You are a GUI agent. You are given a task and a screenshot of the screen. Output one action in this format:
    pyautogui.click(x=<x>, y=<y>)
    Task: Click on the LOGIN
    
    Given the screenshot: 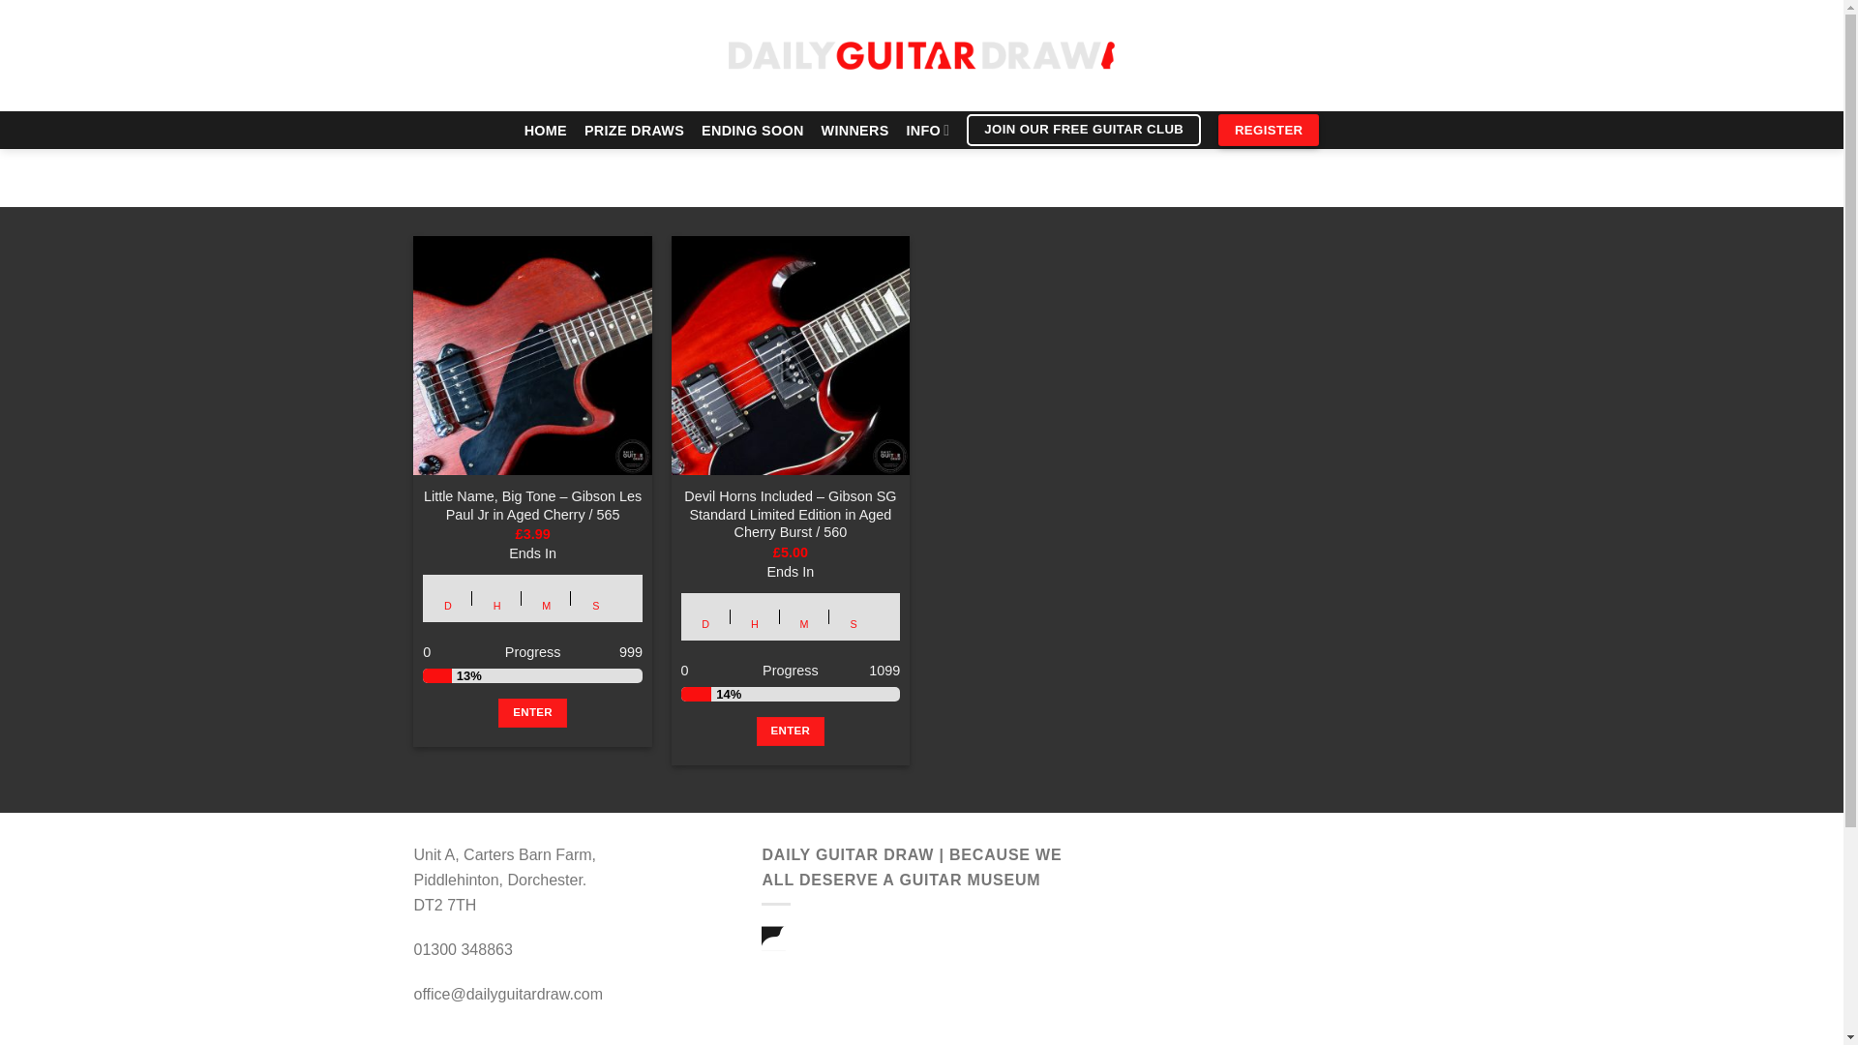 What is the action you would take?
    pyautogui.click(x=1254, y=56)
    